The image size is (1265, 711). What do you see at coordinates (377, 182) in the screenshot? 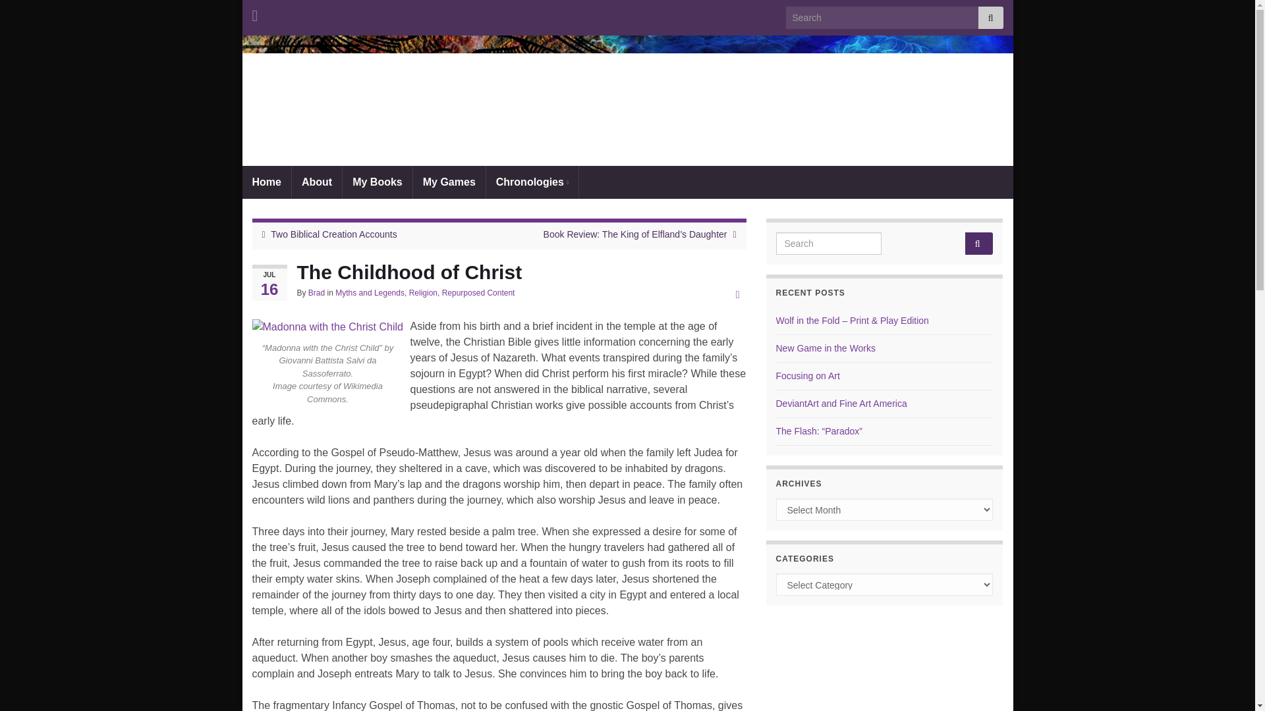
I see `My Books` at bounding box center [377, 182].